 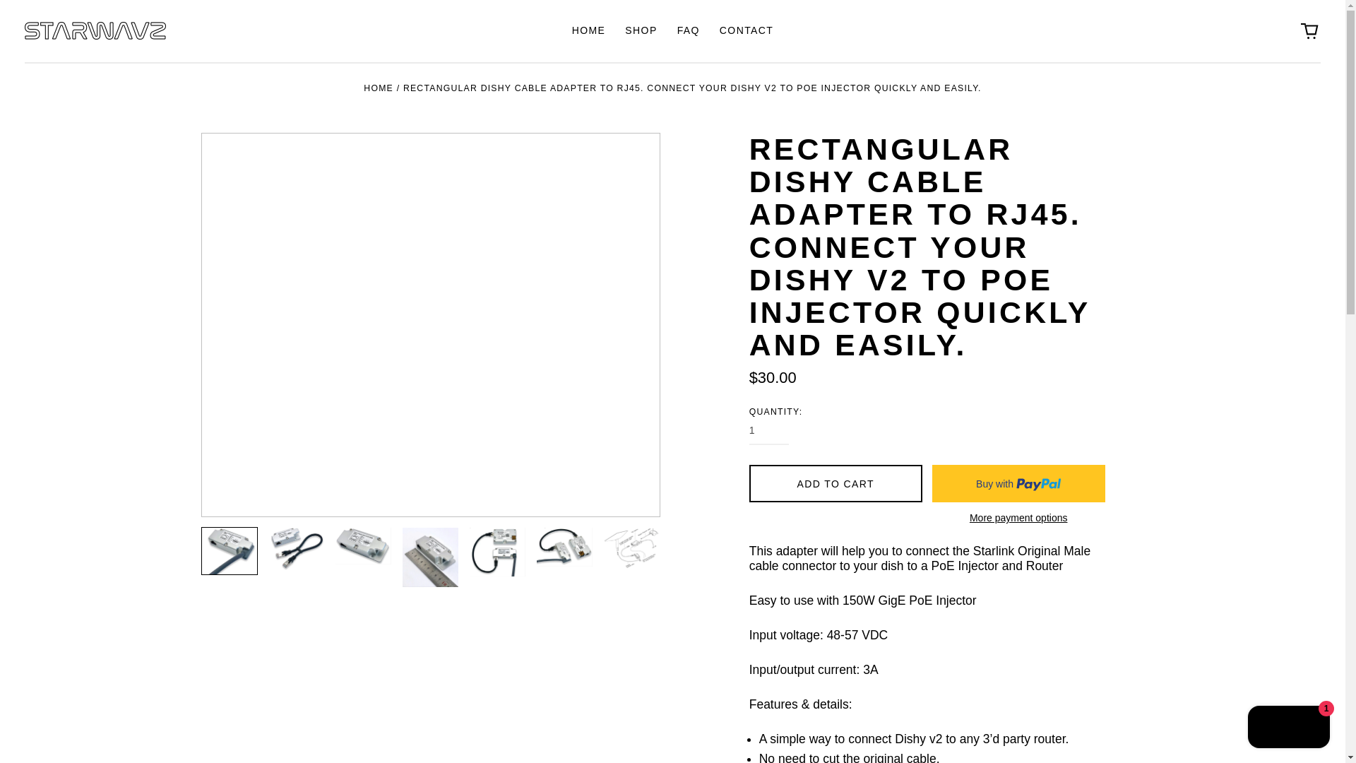 I want to click on ADD TO CART, so click(x=835, y=483).